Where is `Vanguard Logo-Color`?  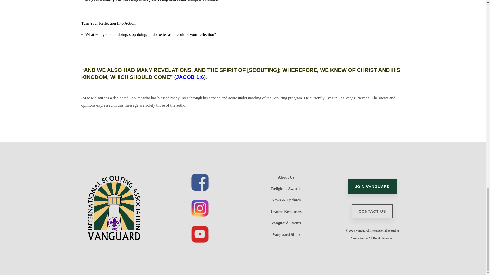
Vanguard Logo-Color is located at coordinates (114, 208).